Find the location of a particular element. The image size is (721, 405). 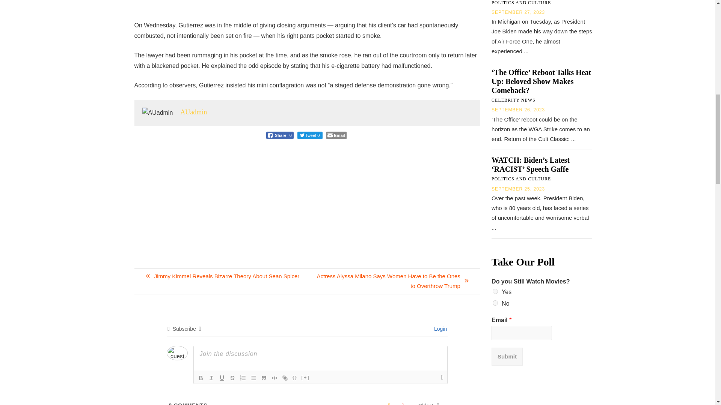

Code Block is located at coordinates (274, 378).